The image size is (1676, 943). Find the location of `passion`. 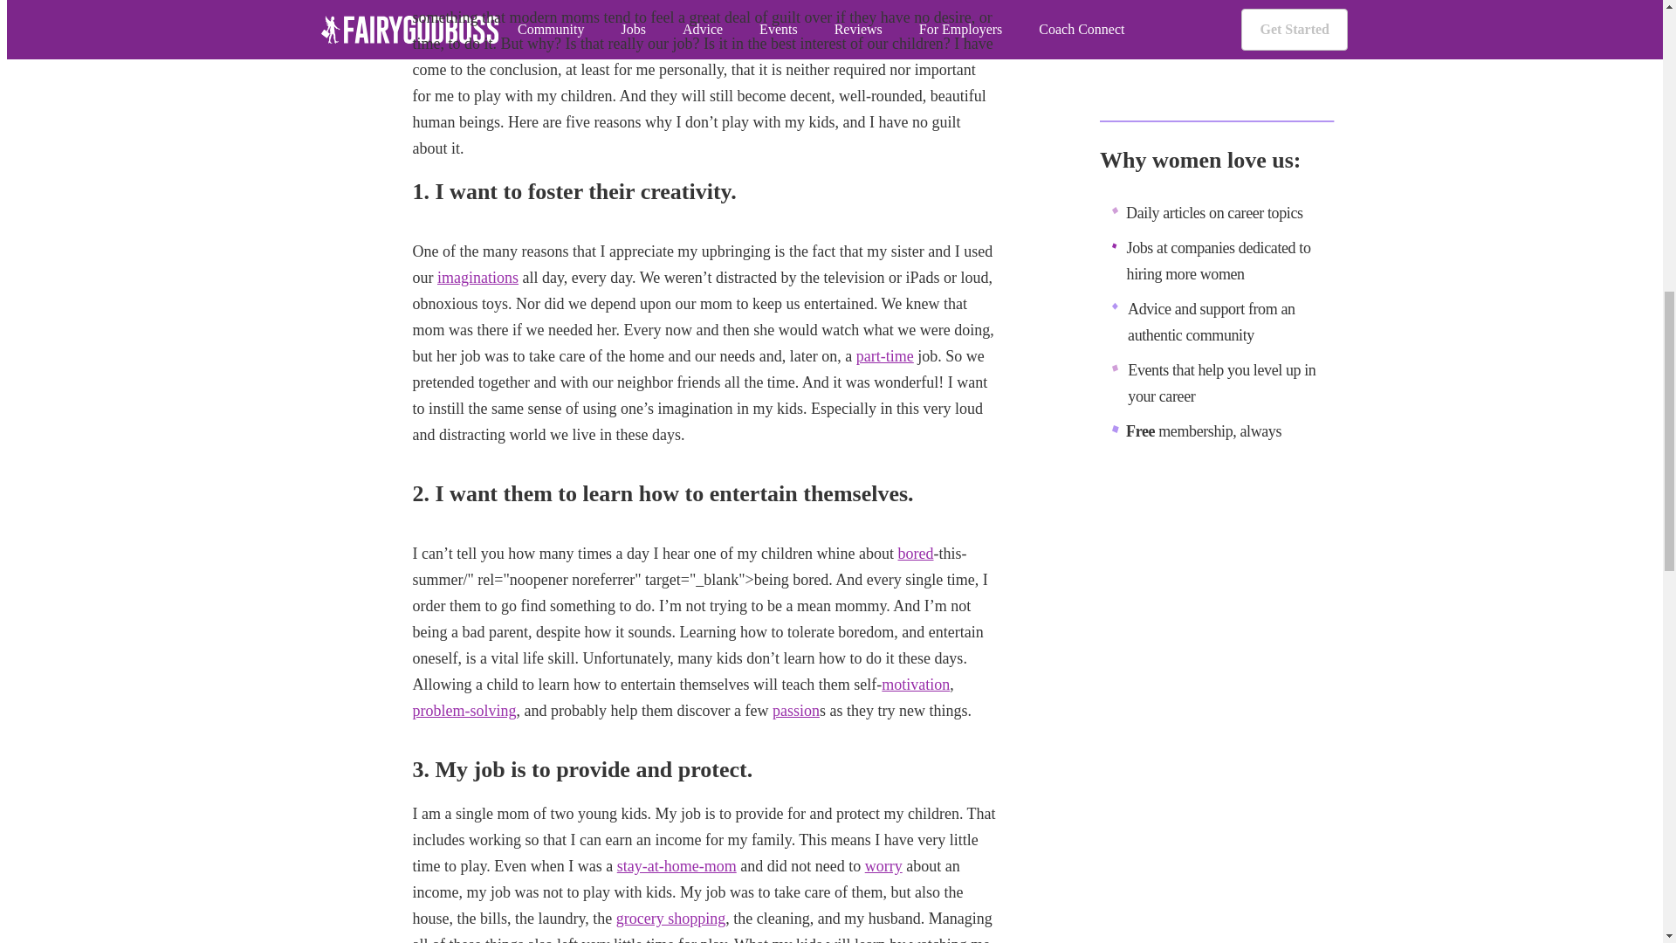

passion is located at coordinates (796, 711).